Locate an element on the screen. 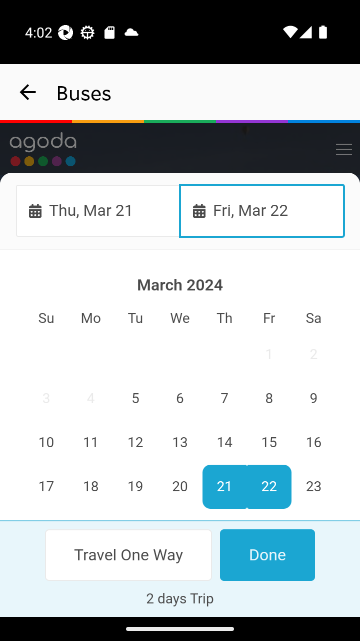 The height and width of the screenshot is (641, 360). 22 is located at coordinates (268, 487).